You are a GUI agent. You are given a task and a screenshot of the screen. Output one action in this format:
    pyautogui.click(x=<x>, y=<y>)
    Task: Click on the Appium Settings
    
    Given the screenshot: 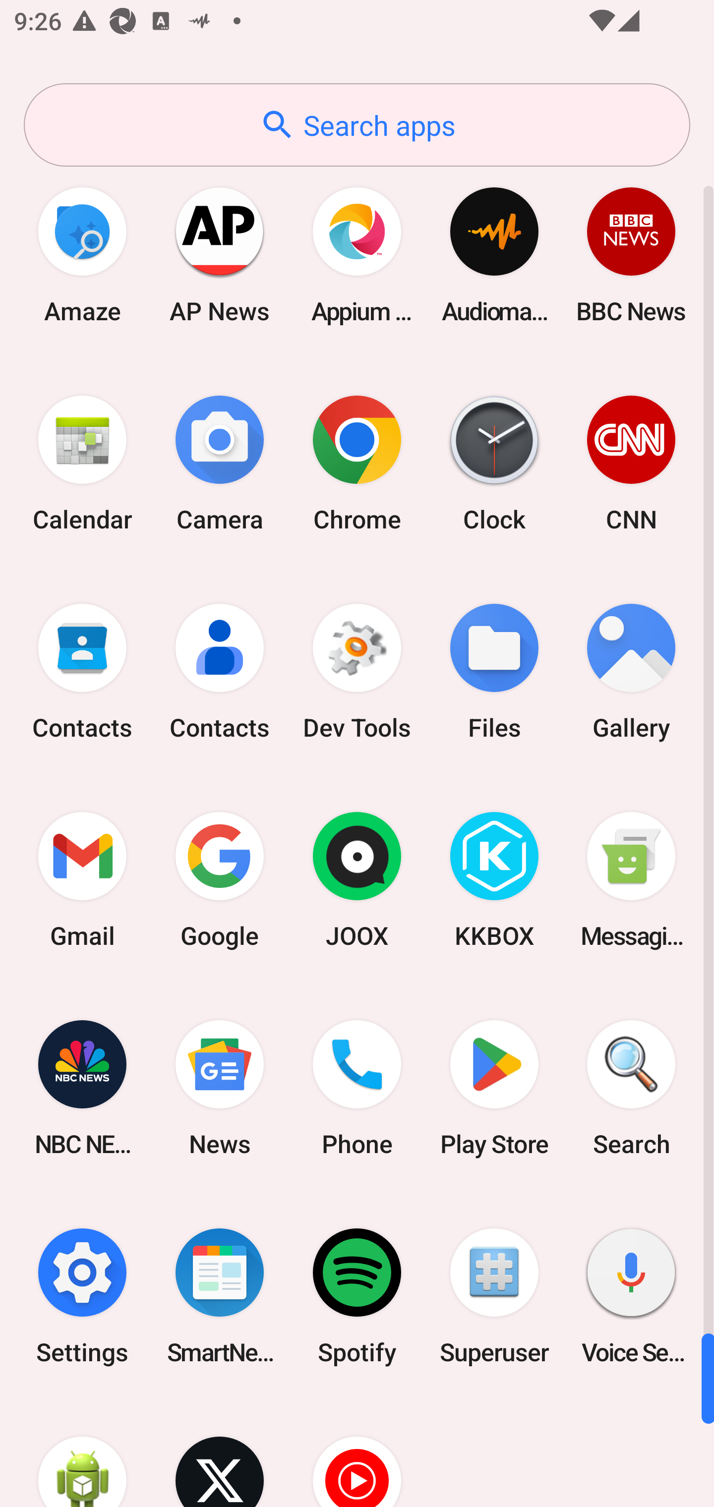 What is the action you would take?
    pyautogui.click(x=357, y=255)
    